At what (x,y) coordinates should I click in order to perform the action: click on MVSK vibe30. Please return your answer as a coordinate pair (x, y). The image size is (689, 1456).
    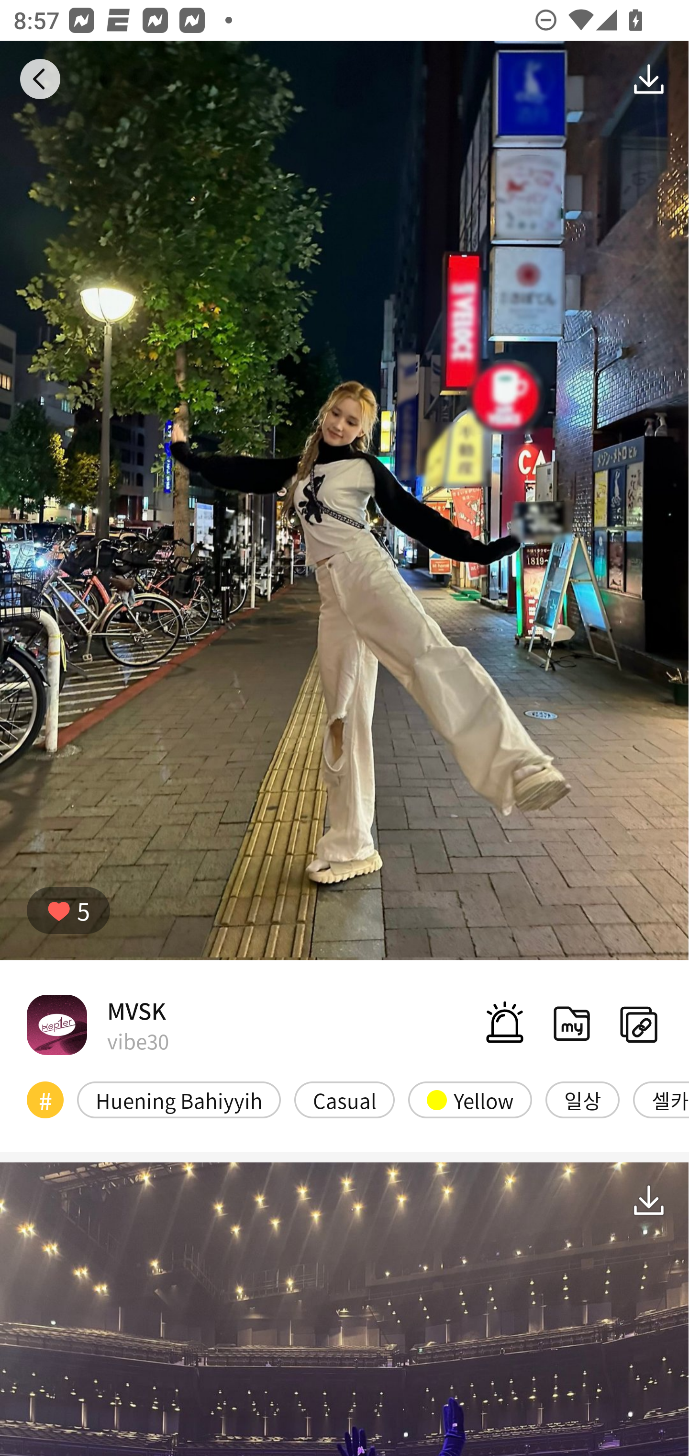
    Looking at the image, I should click on (98, 1024).